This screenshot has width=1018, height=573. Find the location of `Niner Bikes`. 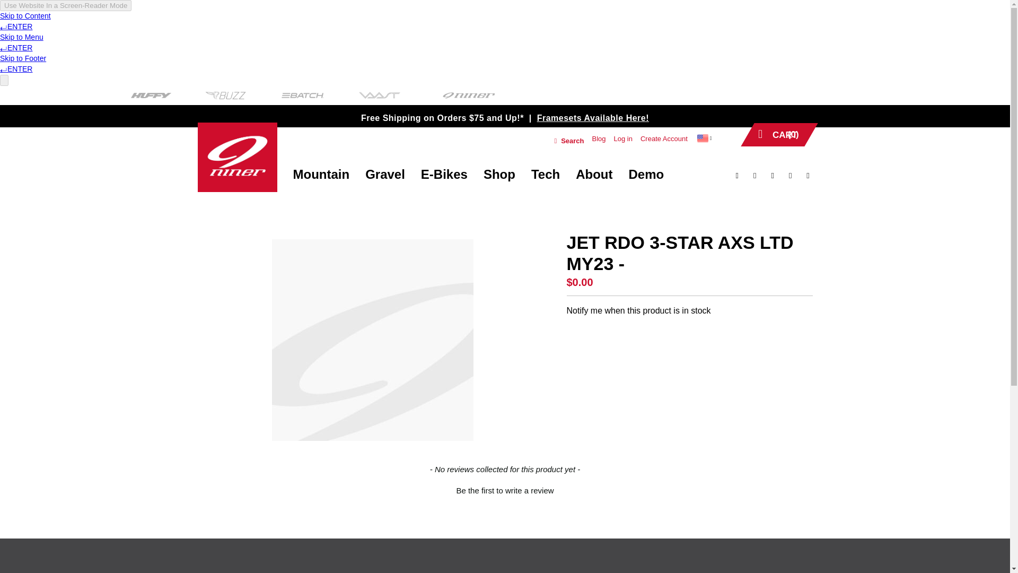

Niner Bikes is located at coordinates (237, 157).